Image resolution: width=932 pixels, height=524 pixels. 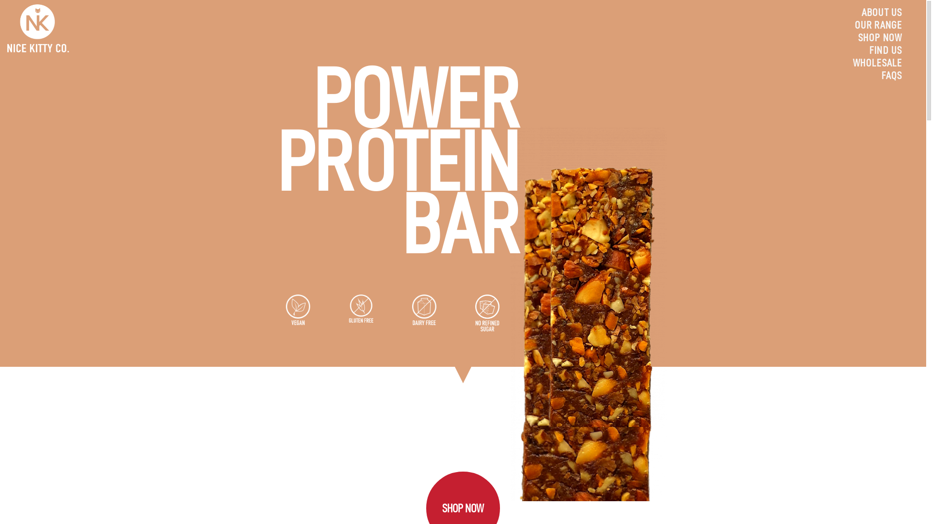 What do you see at coordinates (879, 25) in the screenshot?
I see `OUR RANGE` at bounding box center [879, 25].